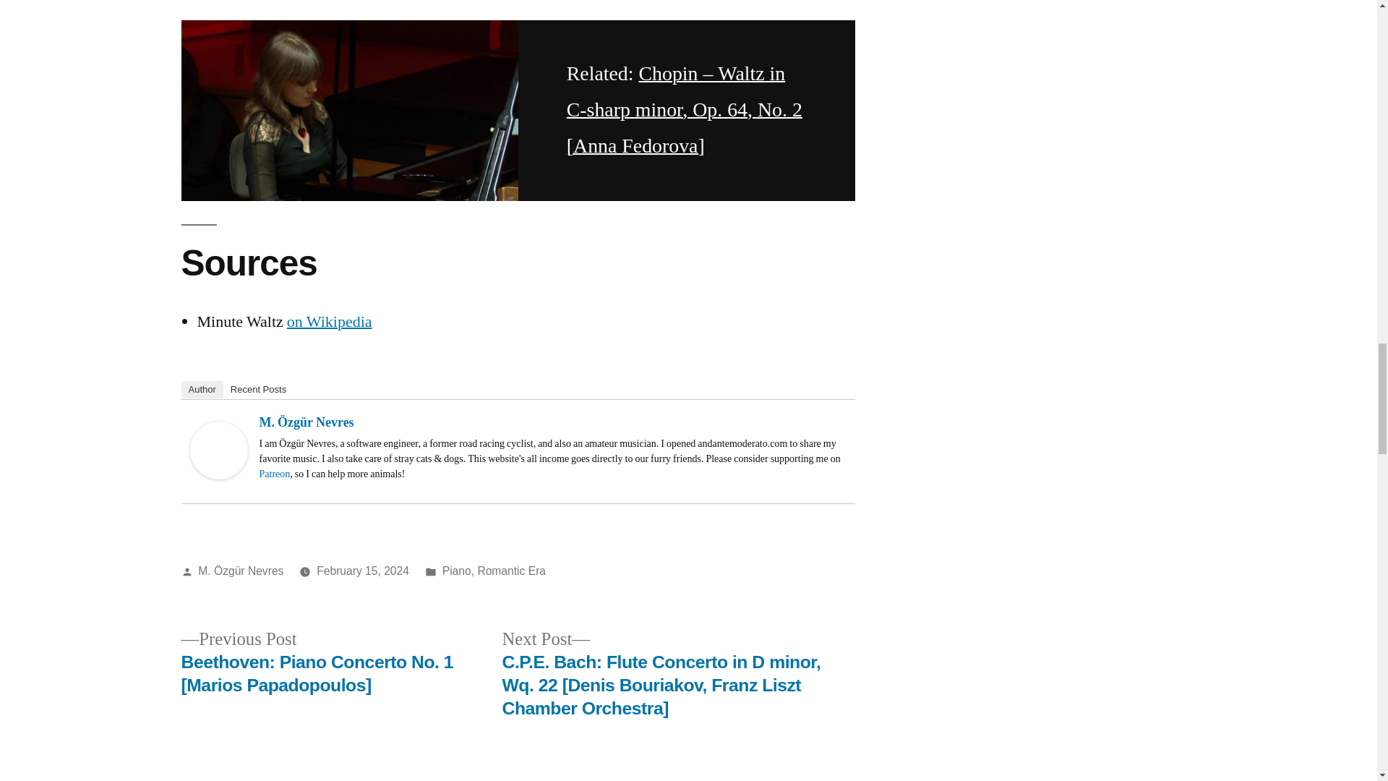 The image size is (1388, 781). I want to click on Author, so click(201, 389).